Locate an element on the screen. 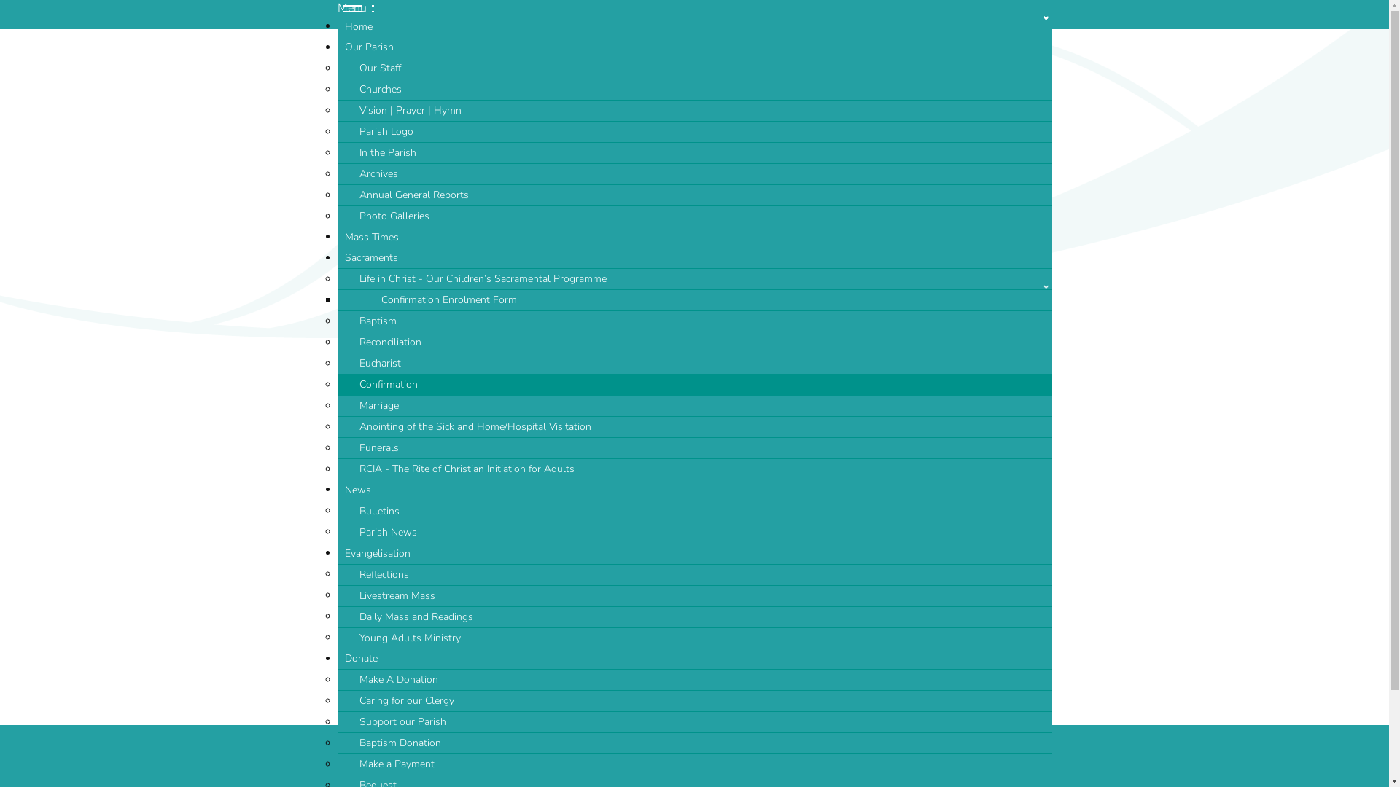 This screenshot has width=1400, height=787. In the Parish is located at coordinates (694, 153).